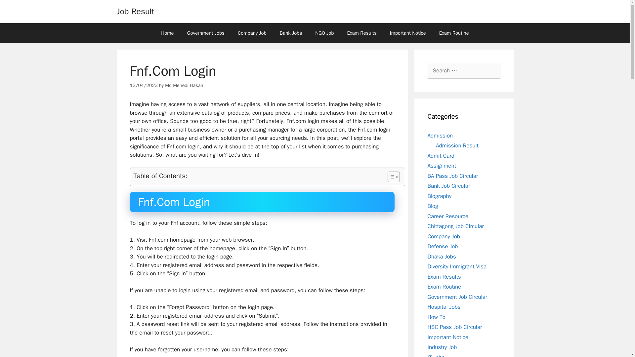 The width and height of the screenshot is (635, 357). I want to click on Md Mehedi Hasan, so click(184, 85).